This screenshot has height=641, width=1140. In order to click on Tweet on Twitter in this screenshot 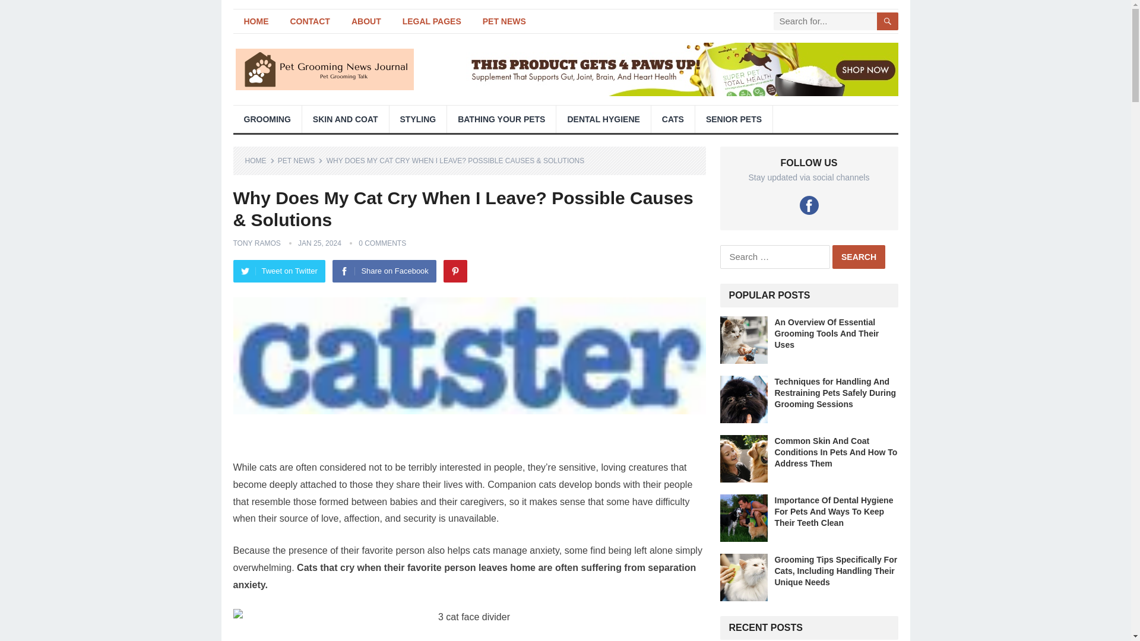, I will do `click(278, 271)`.